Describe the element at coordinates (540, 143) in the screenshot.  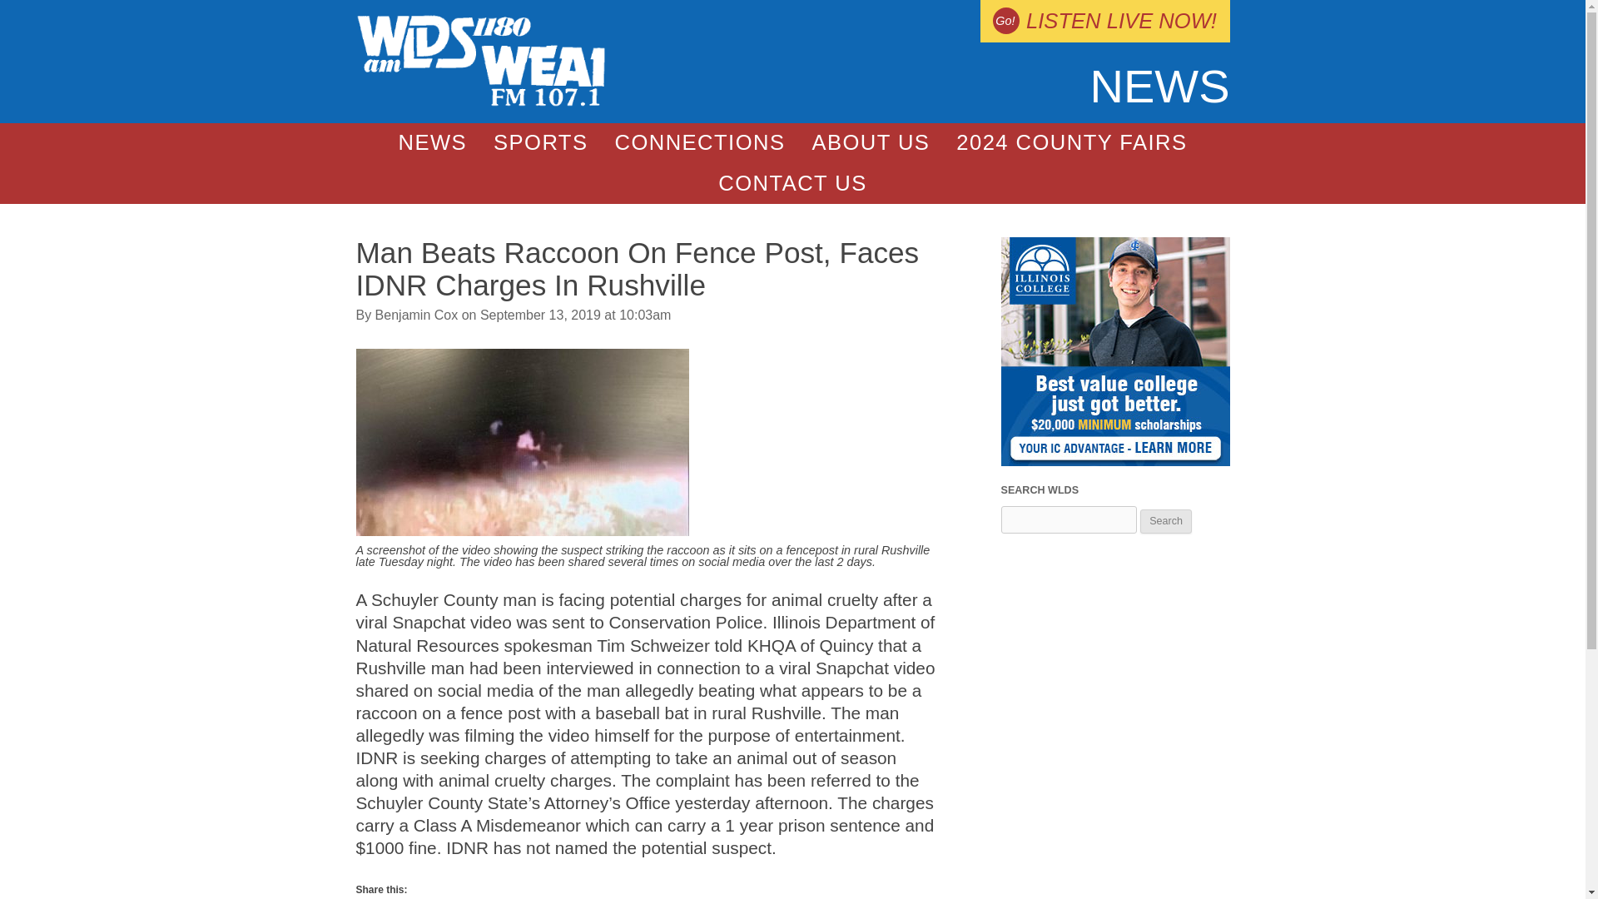
I see `SPORTS` at that location.